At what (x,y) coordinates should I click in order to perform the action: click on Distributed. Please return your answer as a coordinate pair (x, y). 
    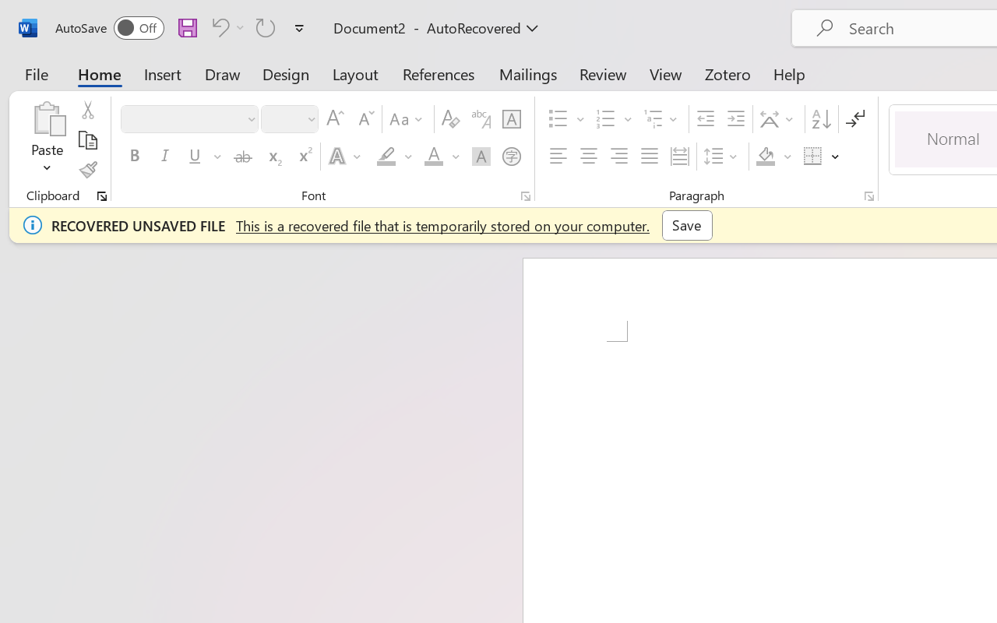
    Looking at the image, I should click on (679, 157).